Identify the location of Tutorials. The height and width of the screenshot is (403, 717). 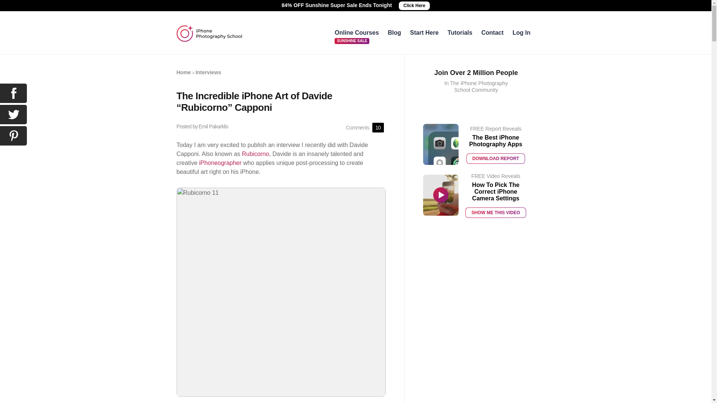
(460, 32).